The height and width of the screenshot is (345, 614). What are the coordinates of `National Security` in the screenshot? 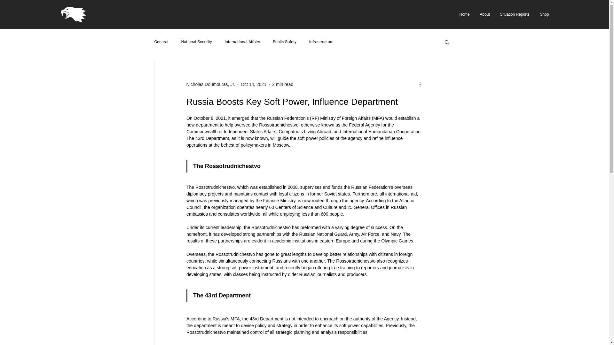 It's located at (196, 42).